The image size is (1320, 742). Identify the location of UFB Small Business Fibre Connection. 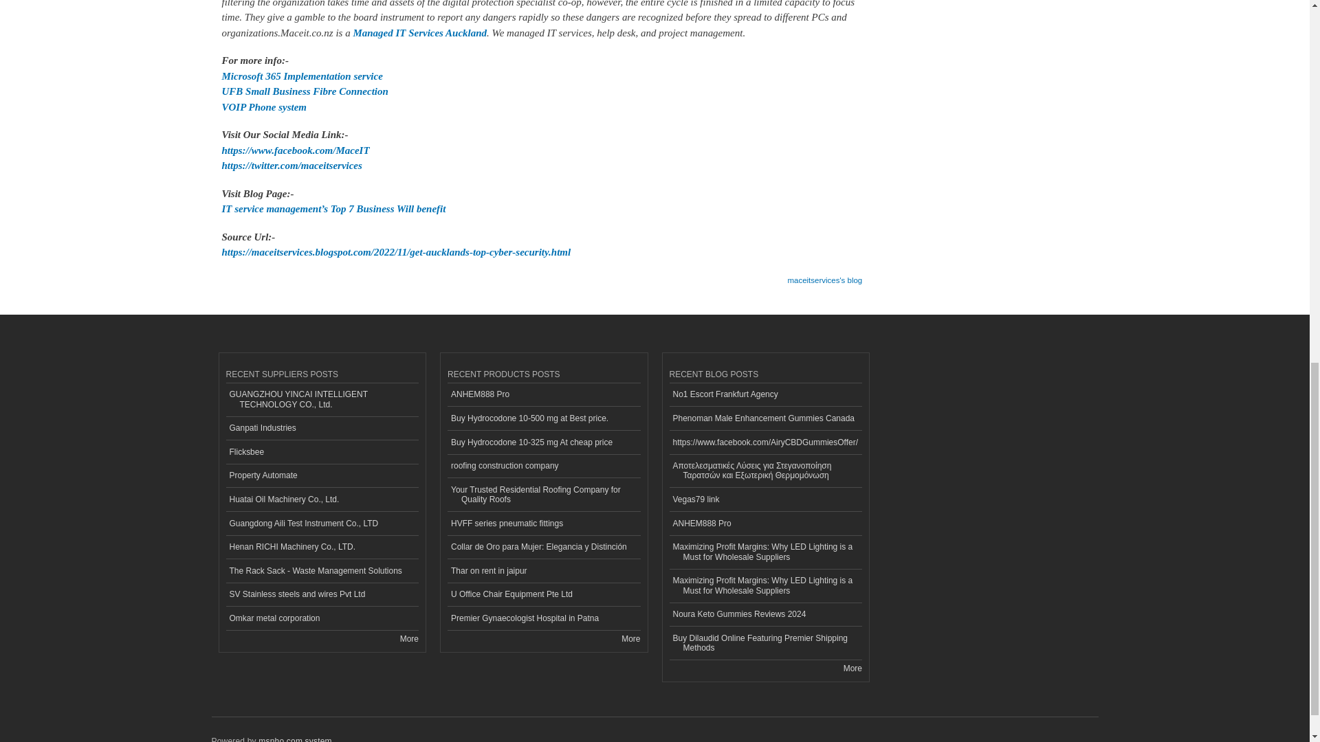
(305, 91).